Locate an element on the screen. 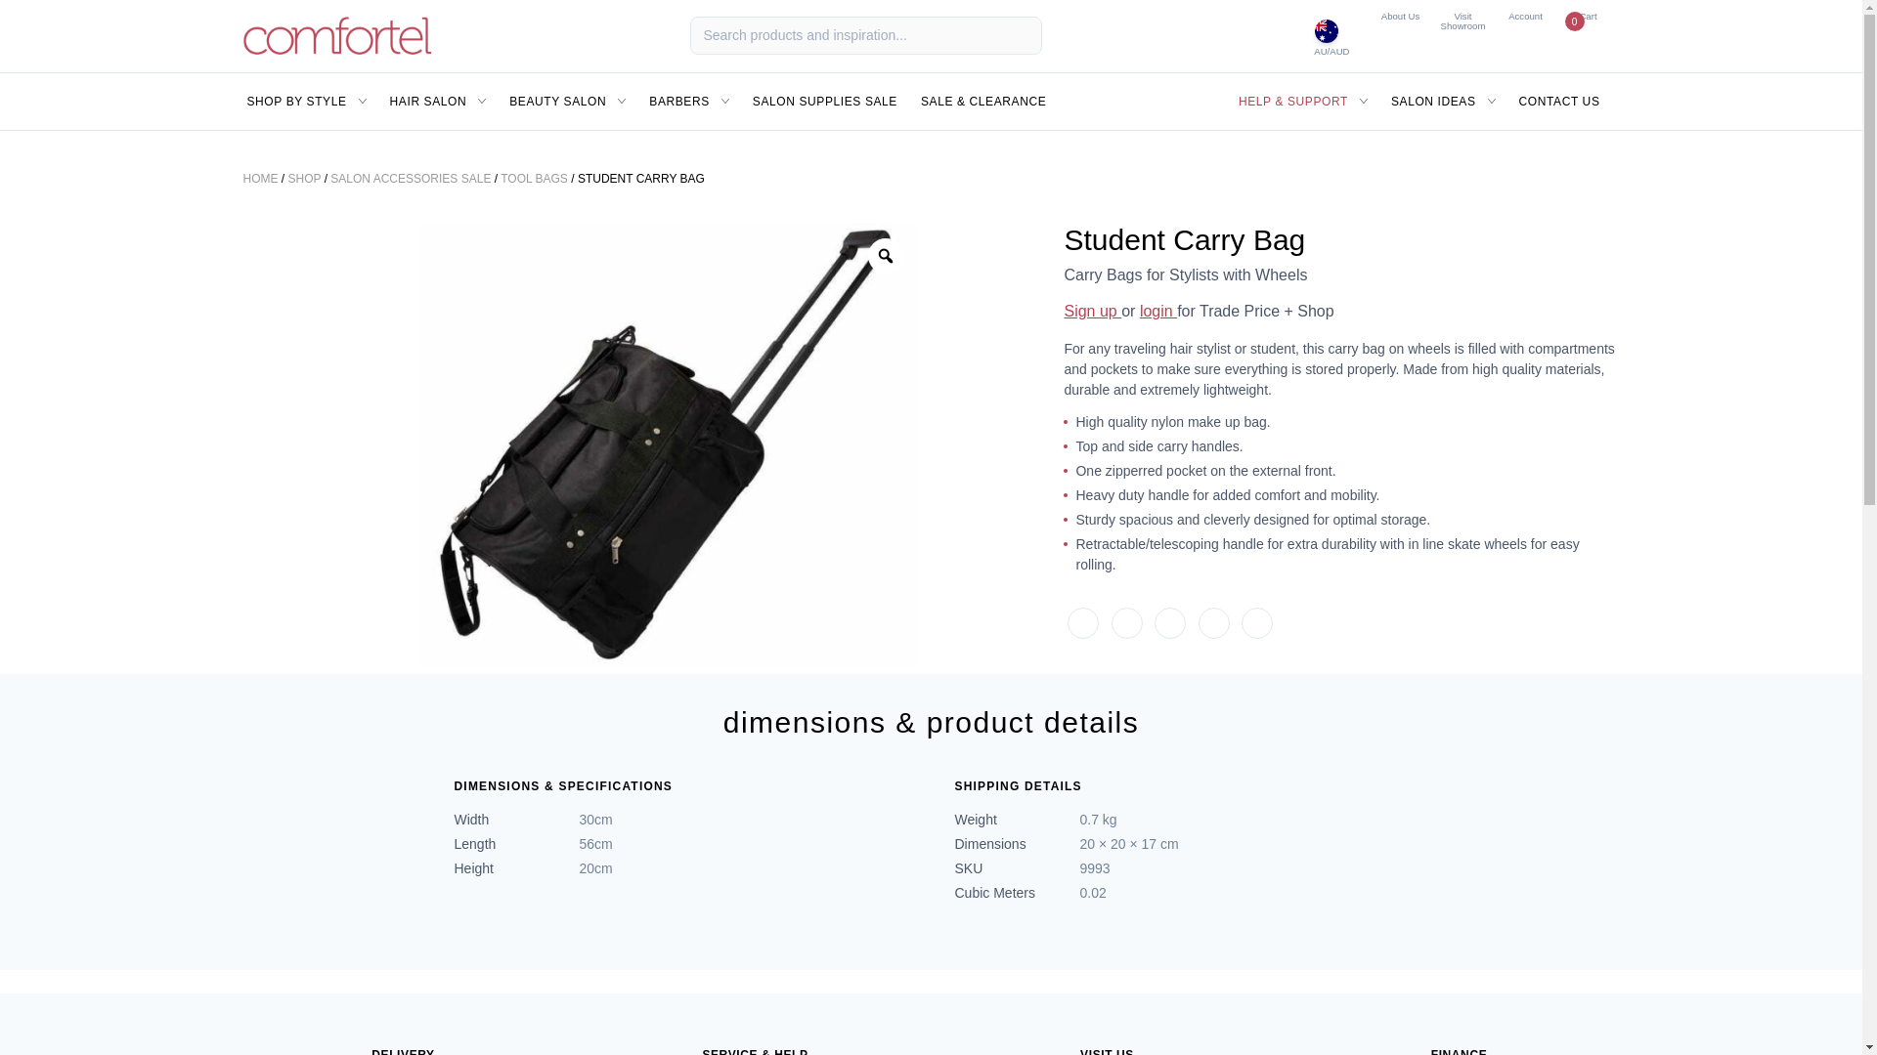 This screenshot has height=1055, width=1877. Share this is located at coordinates (438, 101).